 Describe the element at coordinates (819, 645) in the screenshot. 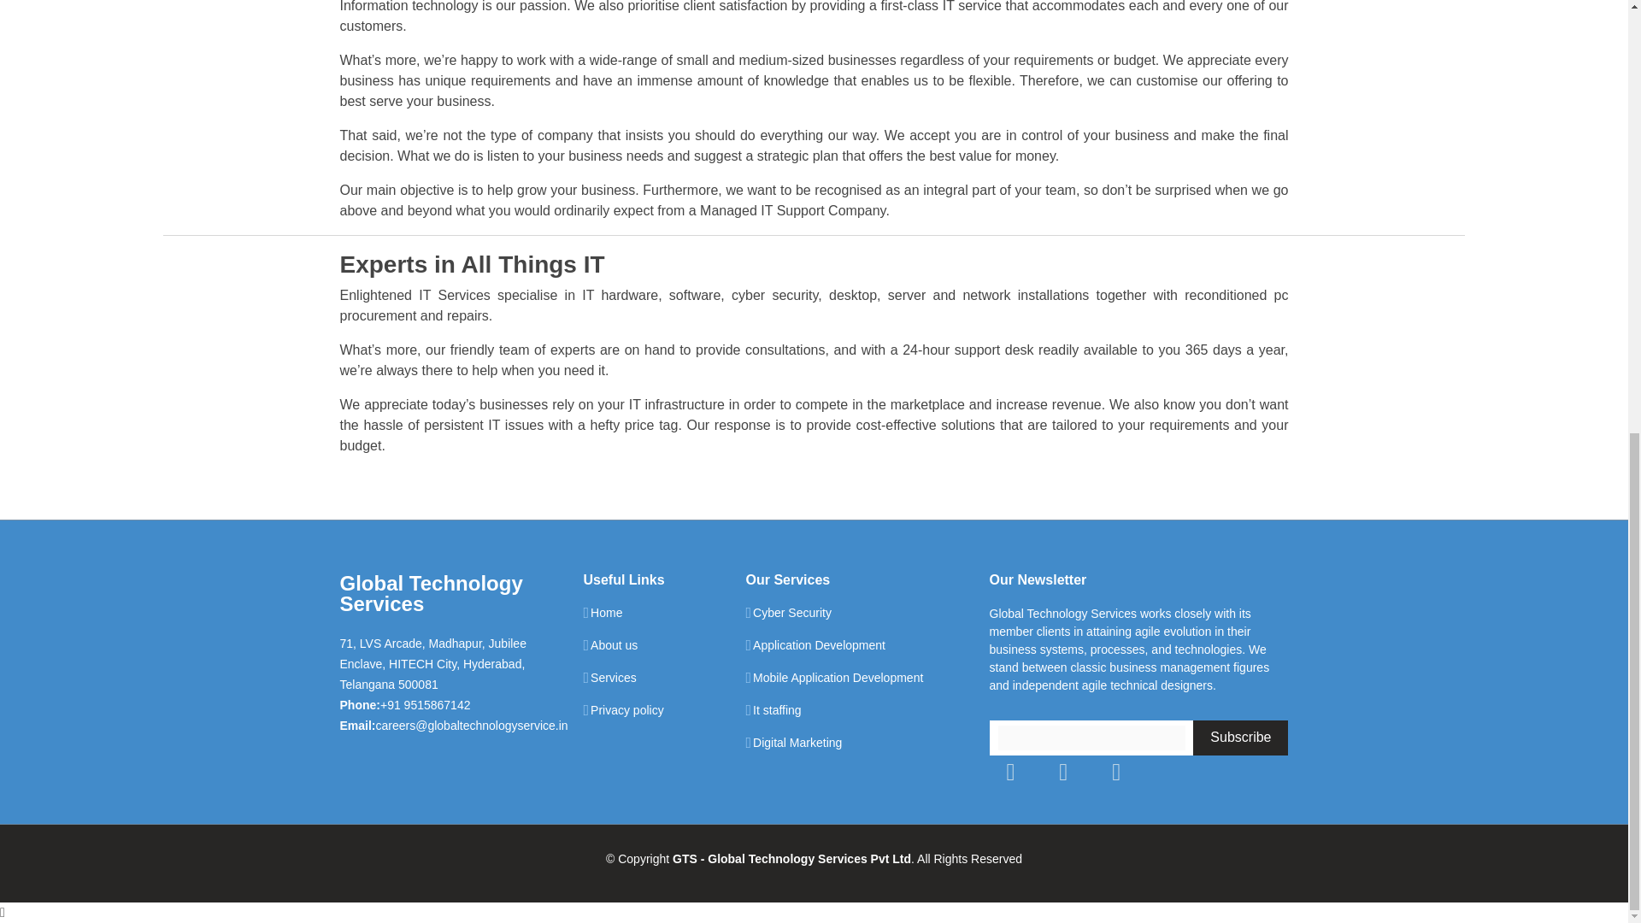

I see `Application Development` at that location.